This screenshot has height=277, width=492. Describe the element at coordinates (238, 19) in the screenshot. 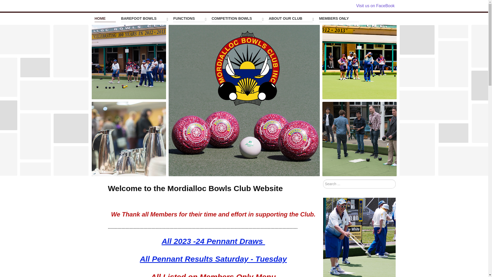

I see `COMPETITION BOWLS` at that location.